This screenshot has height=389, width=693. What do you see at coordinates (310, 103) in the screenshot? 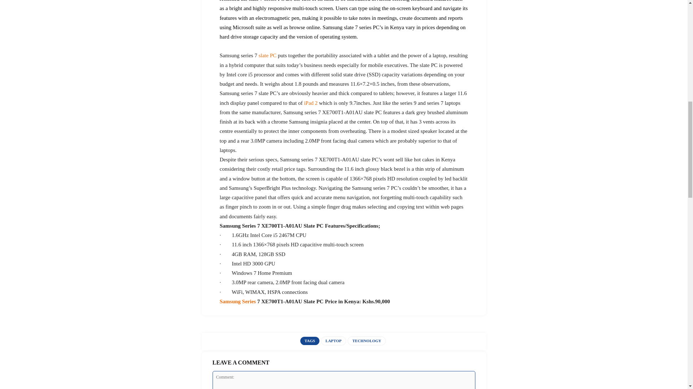
I see `iPad 2` at bounding box center [310, 103].